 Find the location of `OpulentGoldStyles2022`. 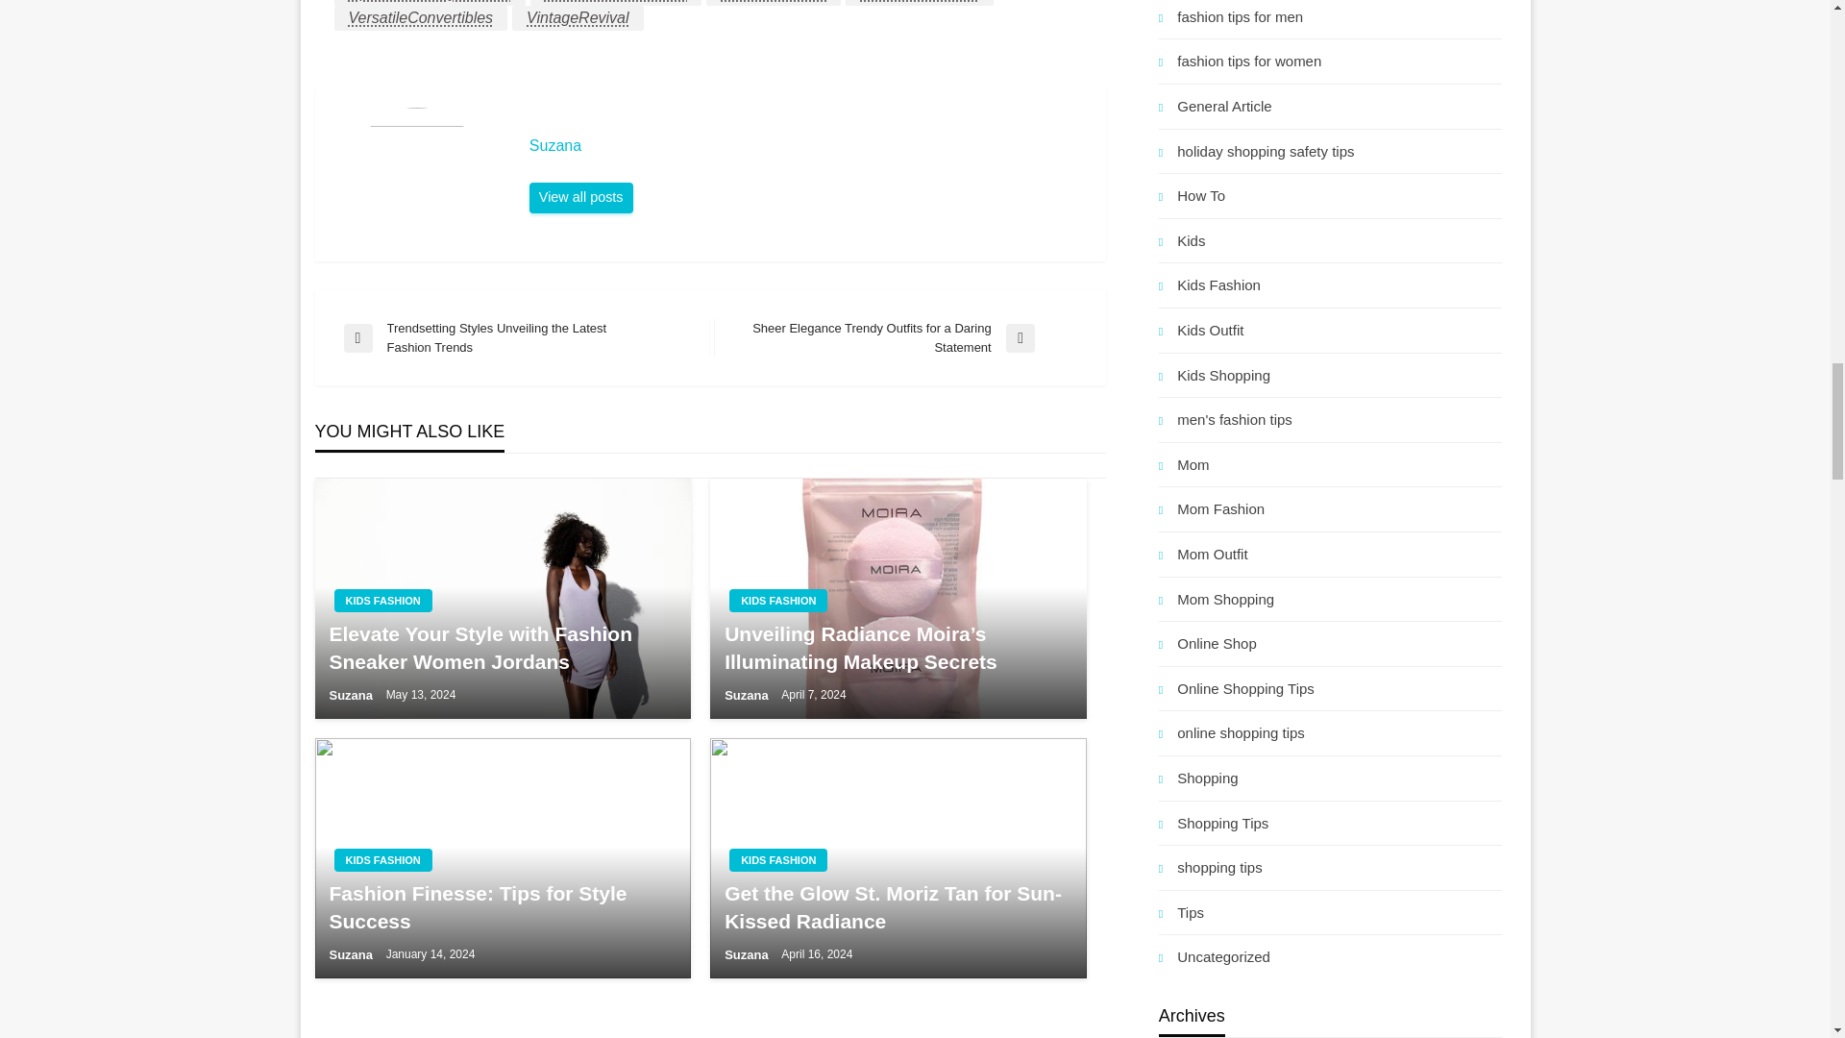

OpulentGoldStyles2022 is located at coordinates (430, 3).